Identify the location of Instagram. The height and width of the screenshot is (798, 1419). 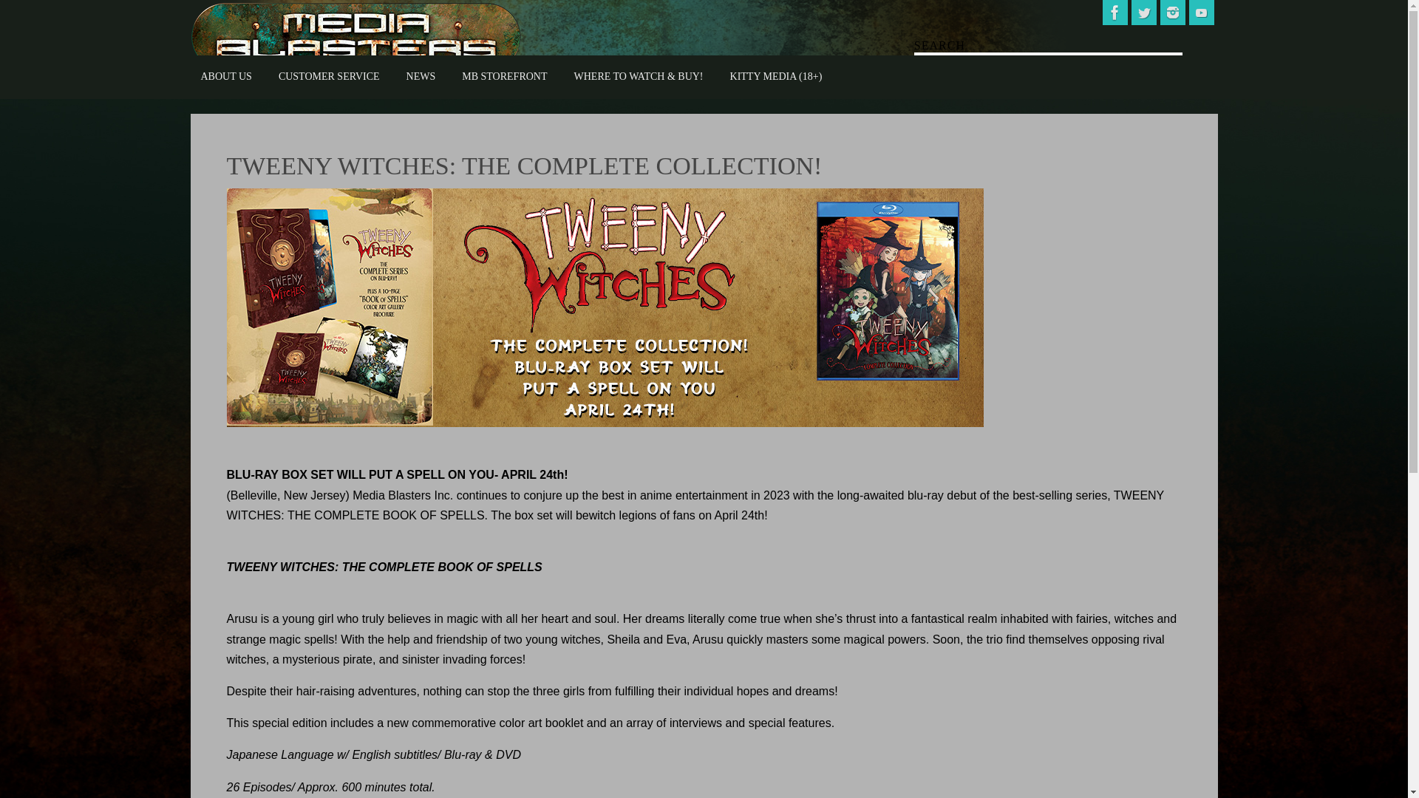
(1172, 12).